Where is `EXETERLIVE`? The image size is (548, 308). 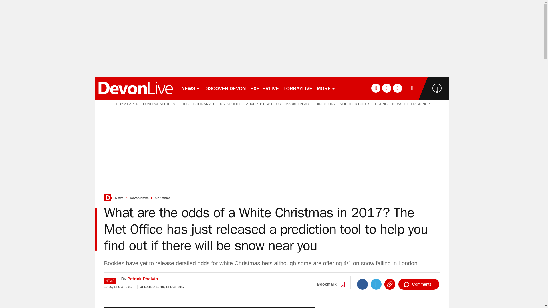 EXETERLIVE is located at coordinates (264, 88).